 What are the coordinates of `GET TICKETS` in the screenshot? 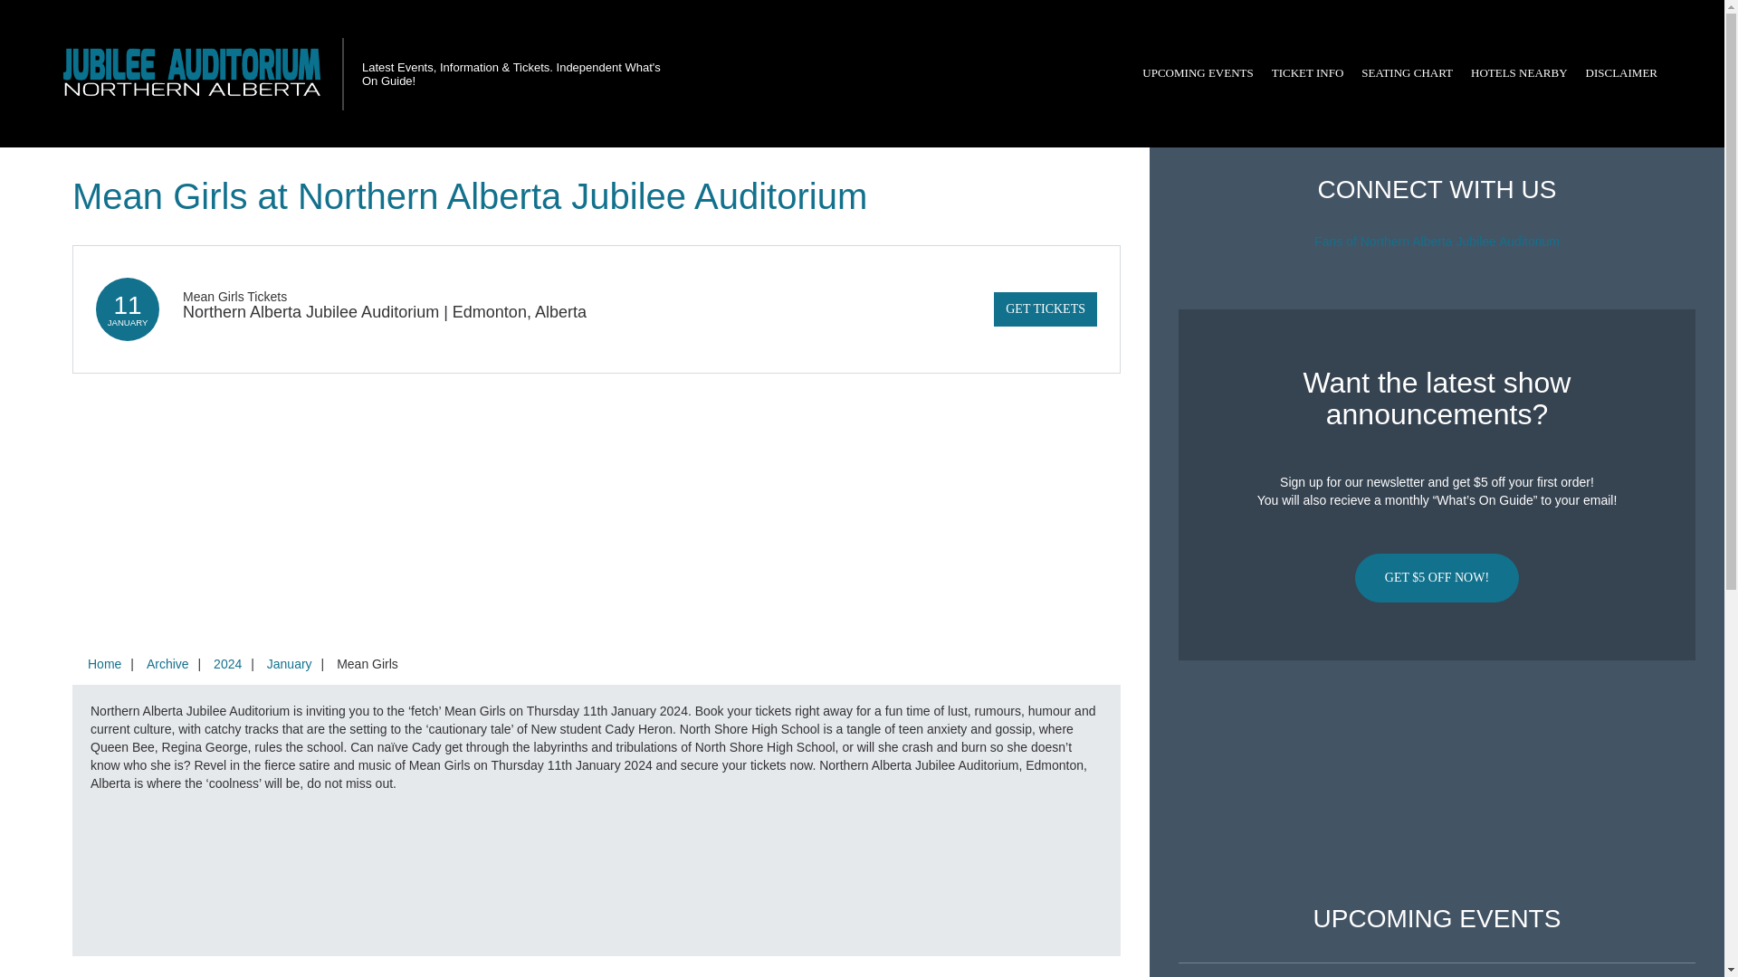 It's located at (1045, 308).